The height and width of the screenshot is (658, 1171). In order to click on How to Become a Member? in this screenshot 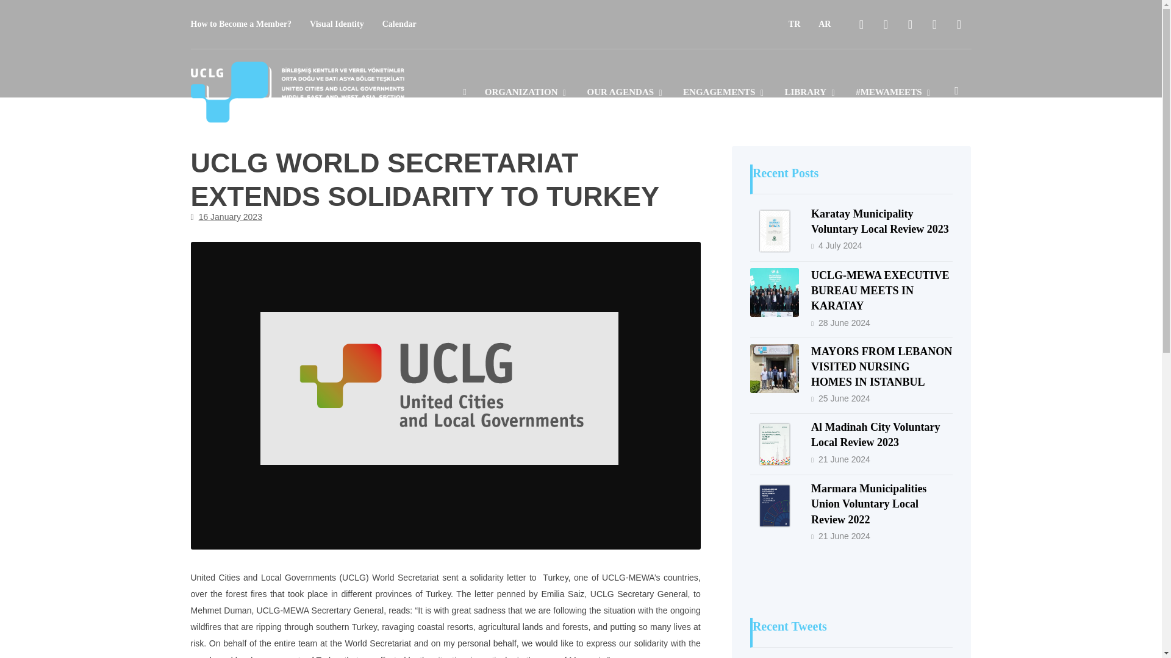, I will do `click(240, 24)`.